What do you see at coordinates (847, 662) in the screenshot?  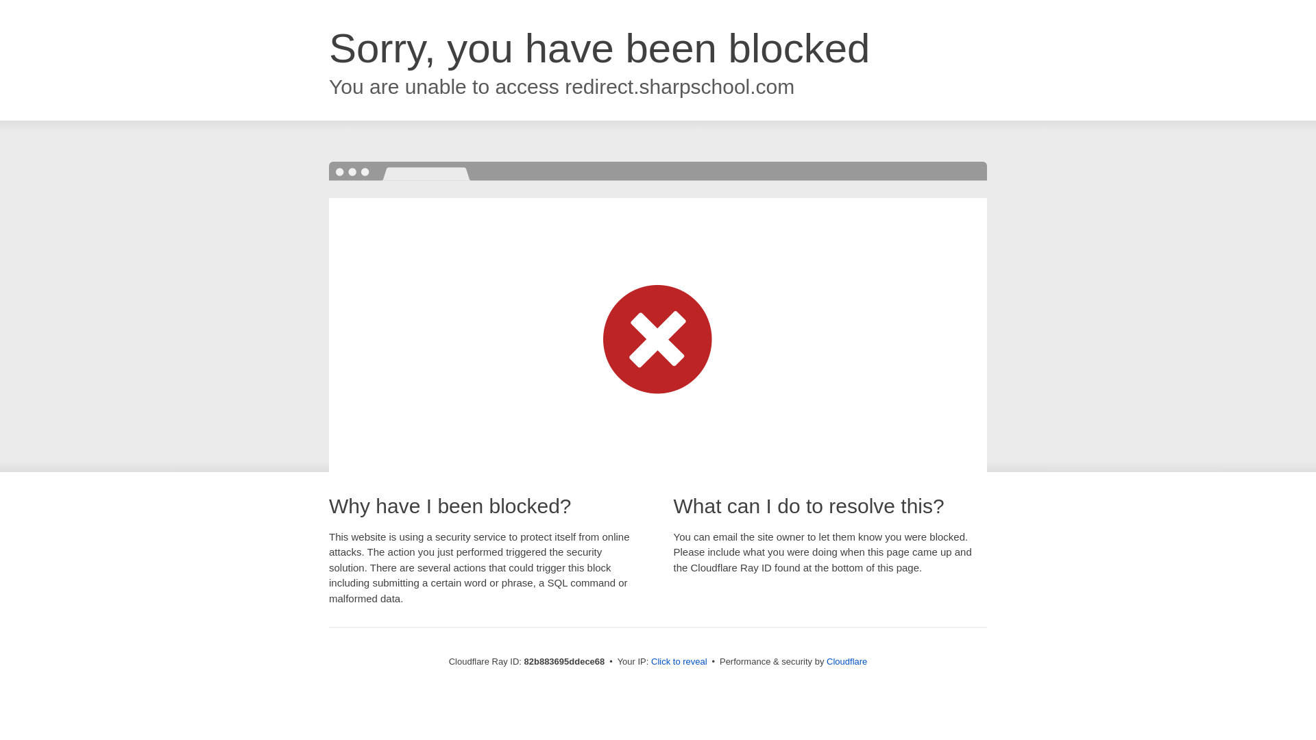 I see `Cloudflare` at bounding box center [847, 662].